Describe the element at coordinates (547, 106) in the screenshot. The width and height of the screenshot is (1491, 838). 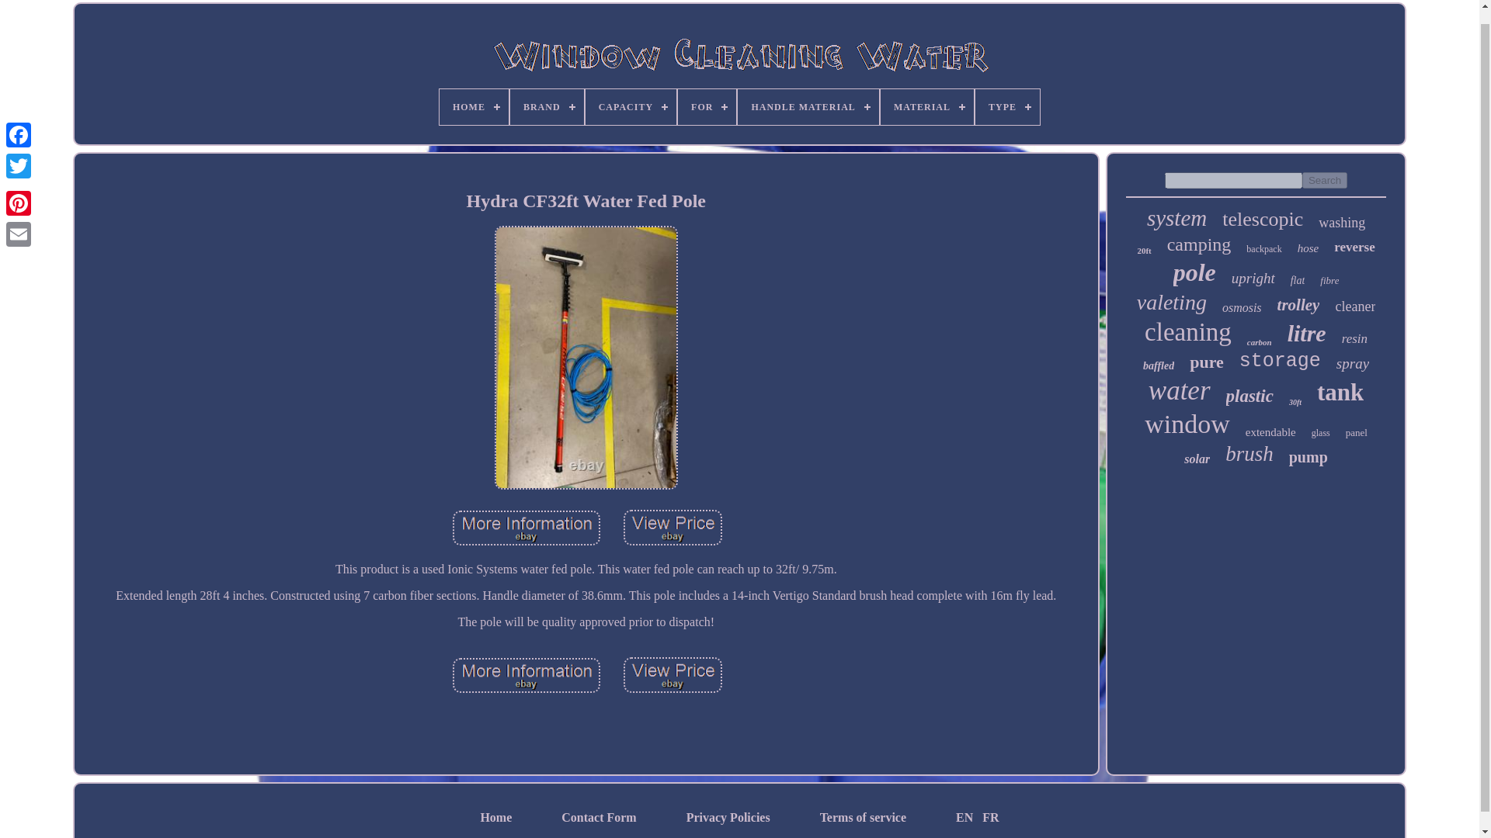
I see `BRAND` at that location.